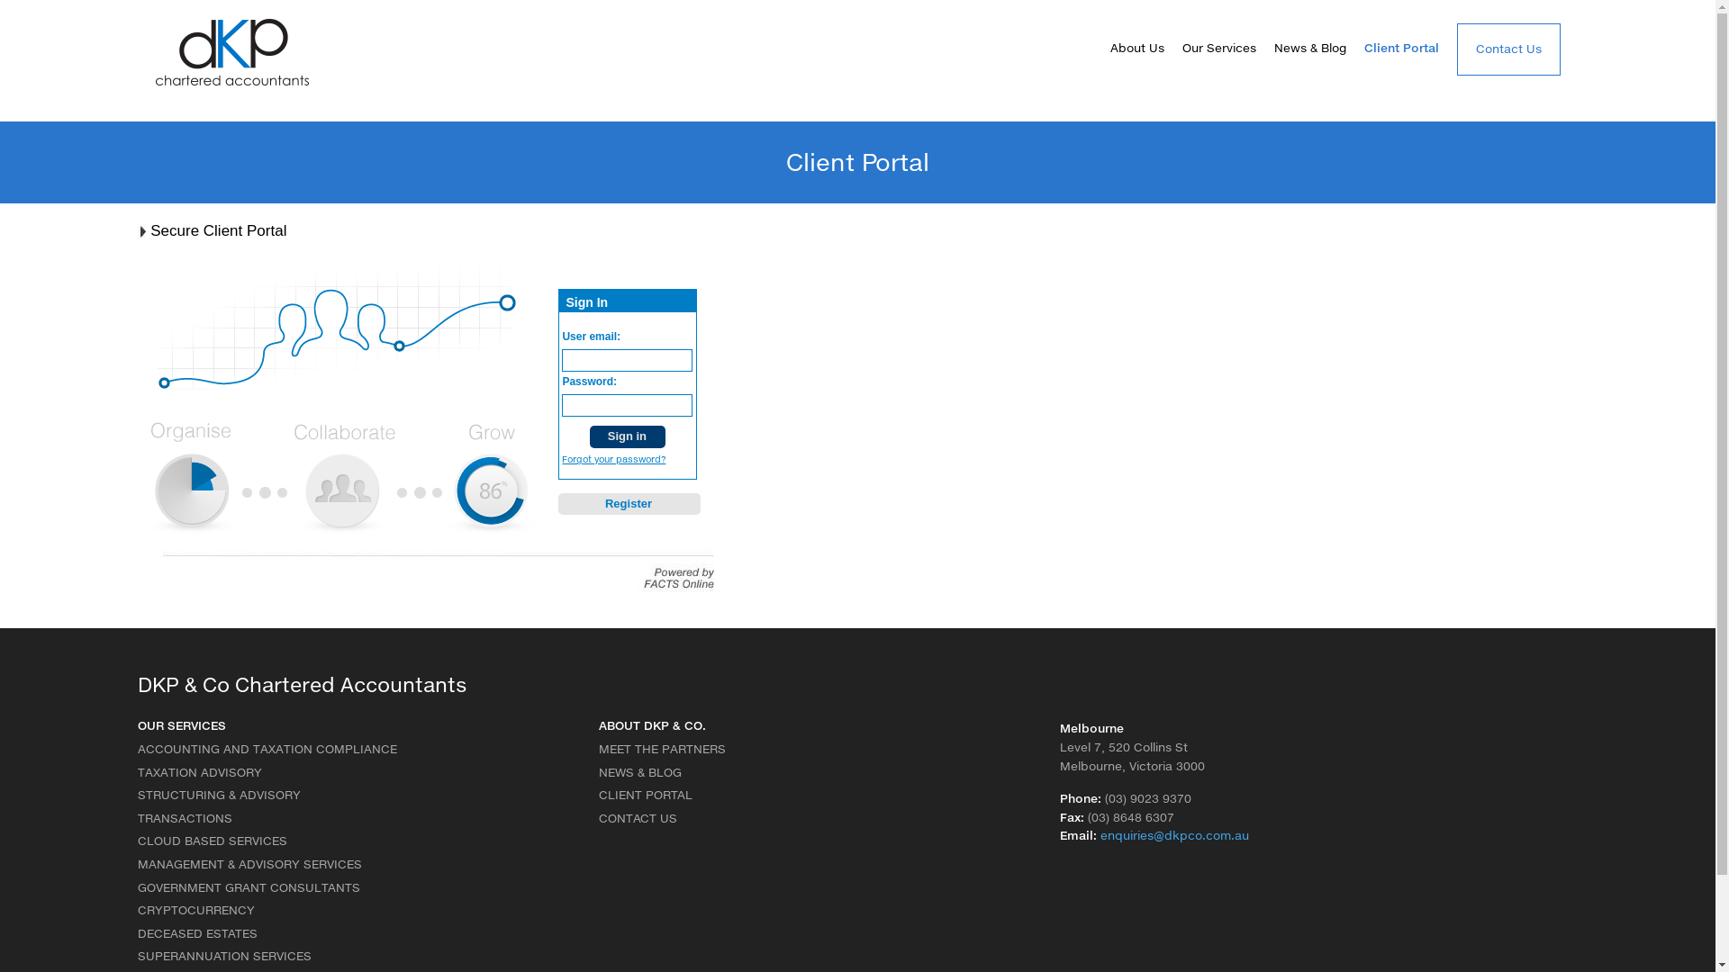 The image size is (1729, 972). I want to click on Client Portal, so click(1401, 49).